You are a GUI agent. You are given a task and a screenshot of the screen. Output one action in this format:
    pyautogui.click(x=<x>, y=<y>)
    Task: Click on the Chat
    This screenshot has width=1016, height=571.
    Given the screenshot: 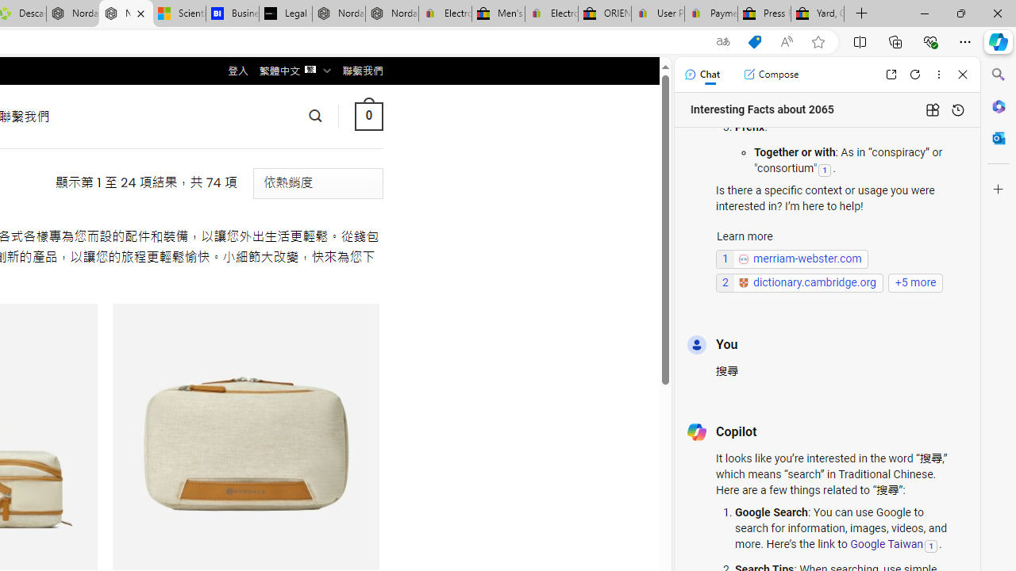 What is the action you would take?
    pyautogui.click(x=702, y=75)
    